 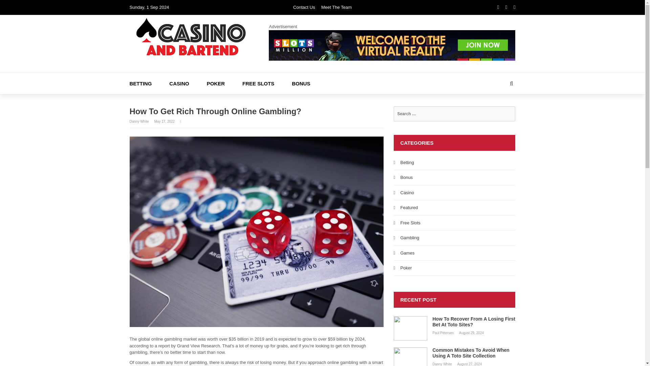 What do you see at coordinates (409, 207) in the screenshot?
I see `Featured` at bounding box center [409, 207].